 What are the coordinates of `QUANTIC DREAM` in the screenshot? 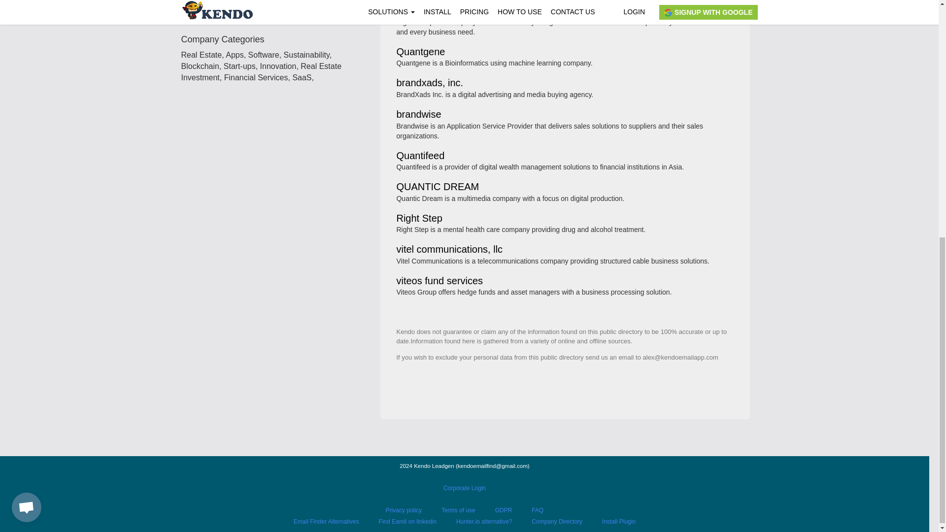 It's located at (438, 187).